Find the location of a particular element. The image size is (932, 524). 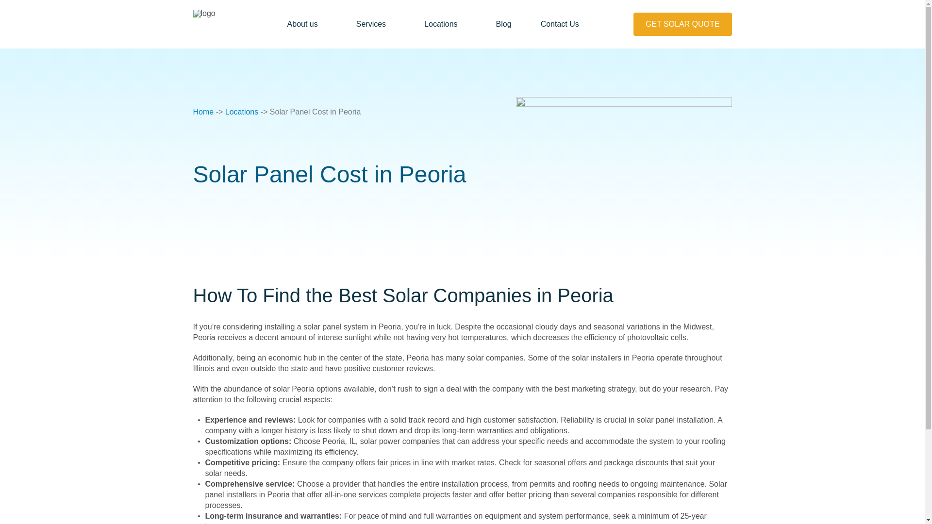

GET SOLAR QUOTE is located at coordinates (682, 24).